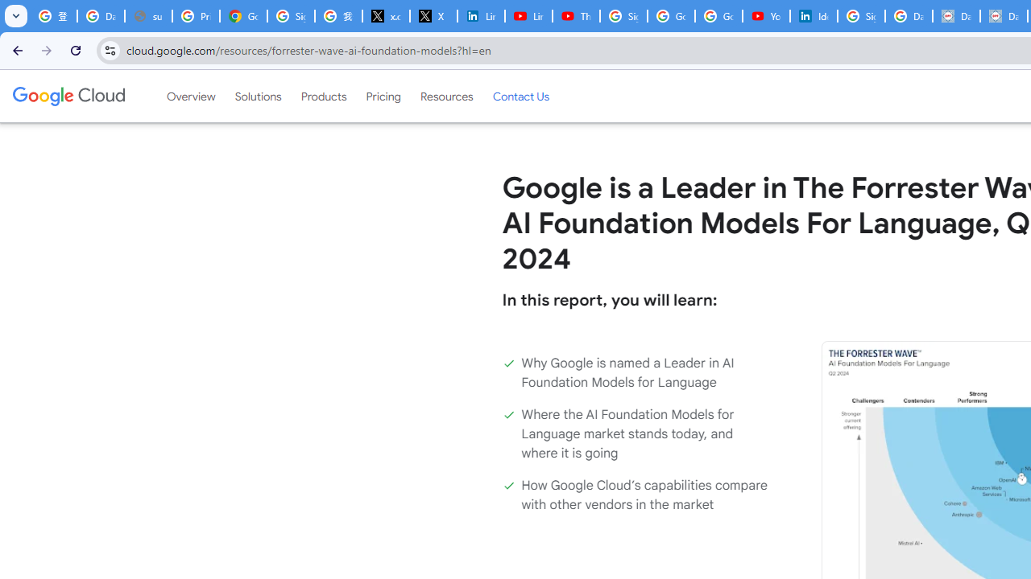  I want to click on X, so click(433, 16).